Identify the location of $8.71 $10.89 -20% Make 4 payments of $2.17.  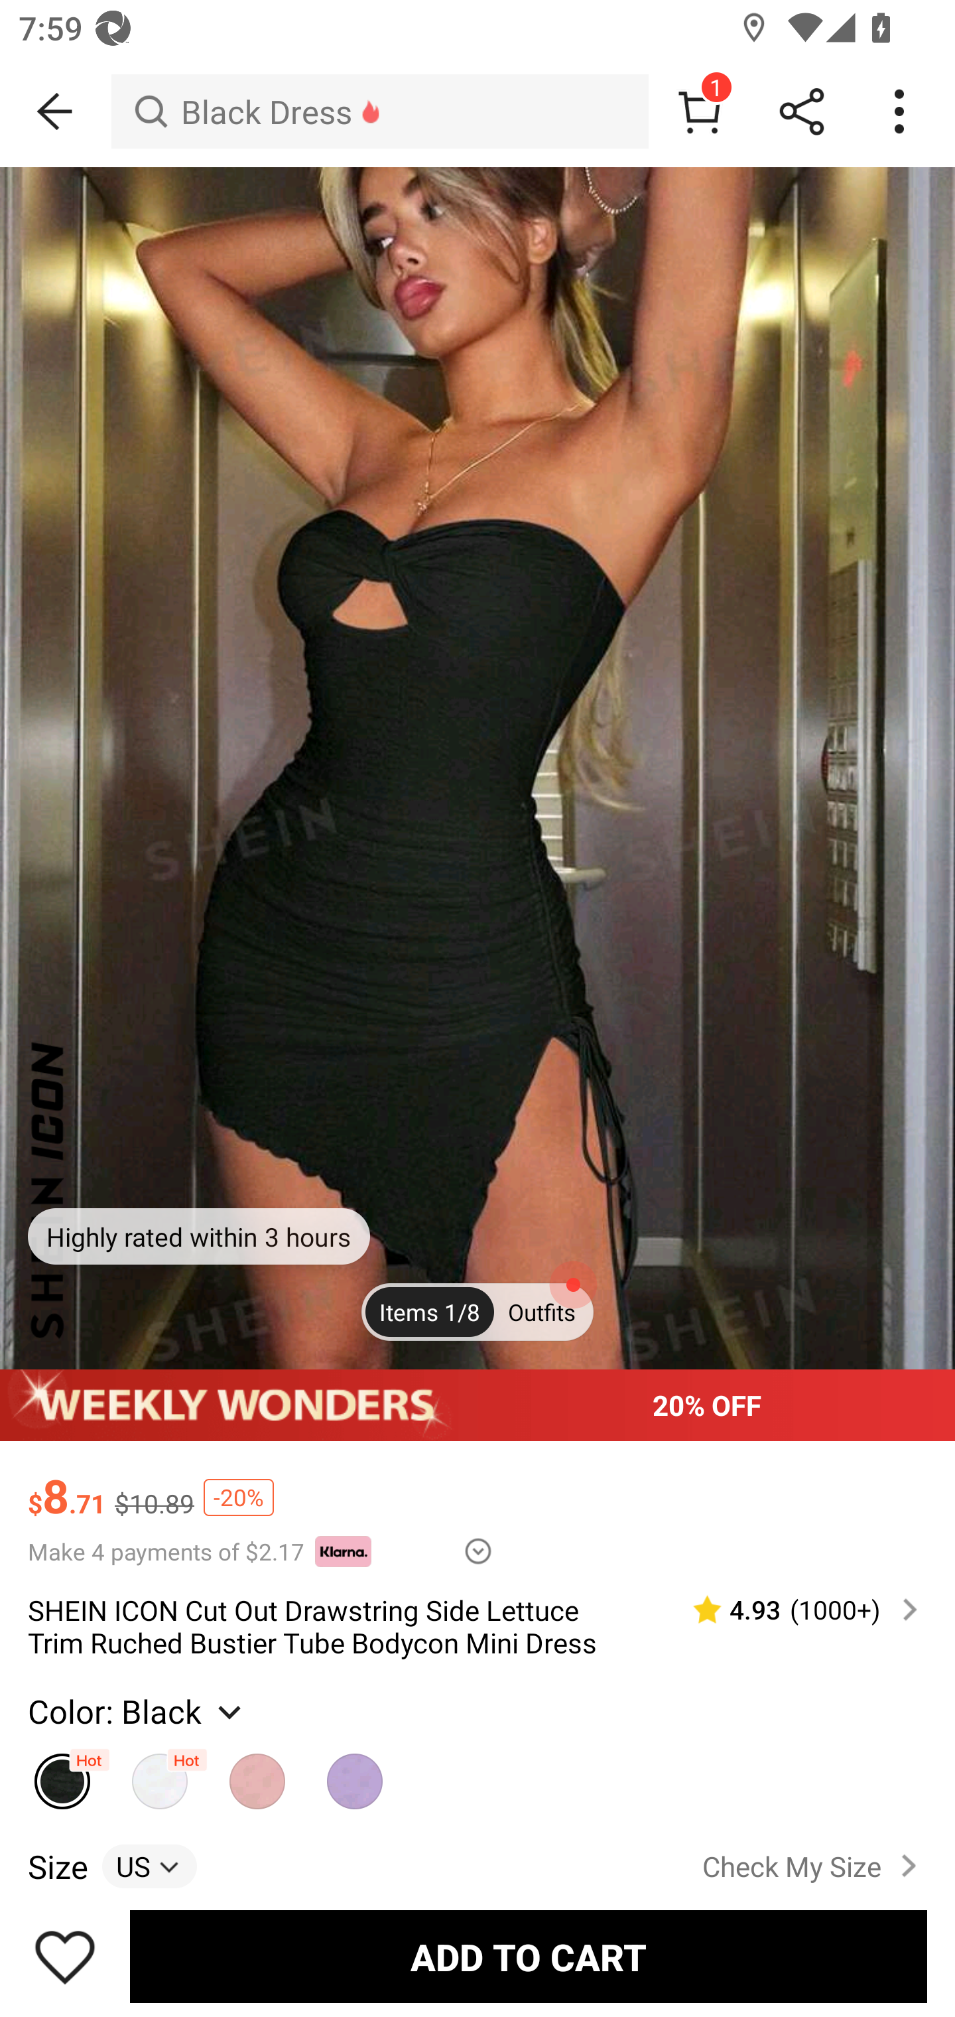
(477, 1503).